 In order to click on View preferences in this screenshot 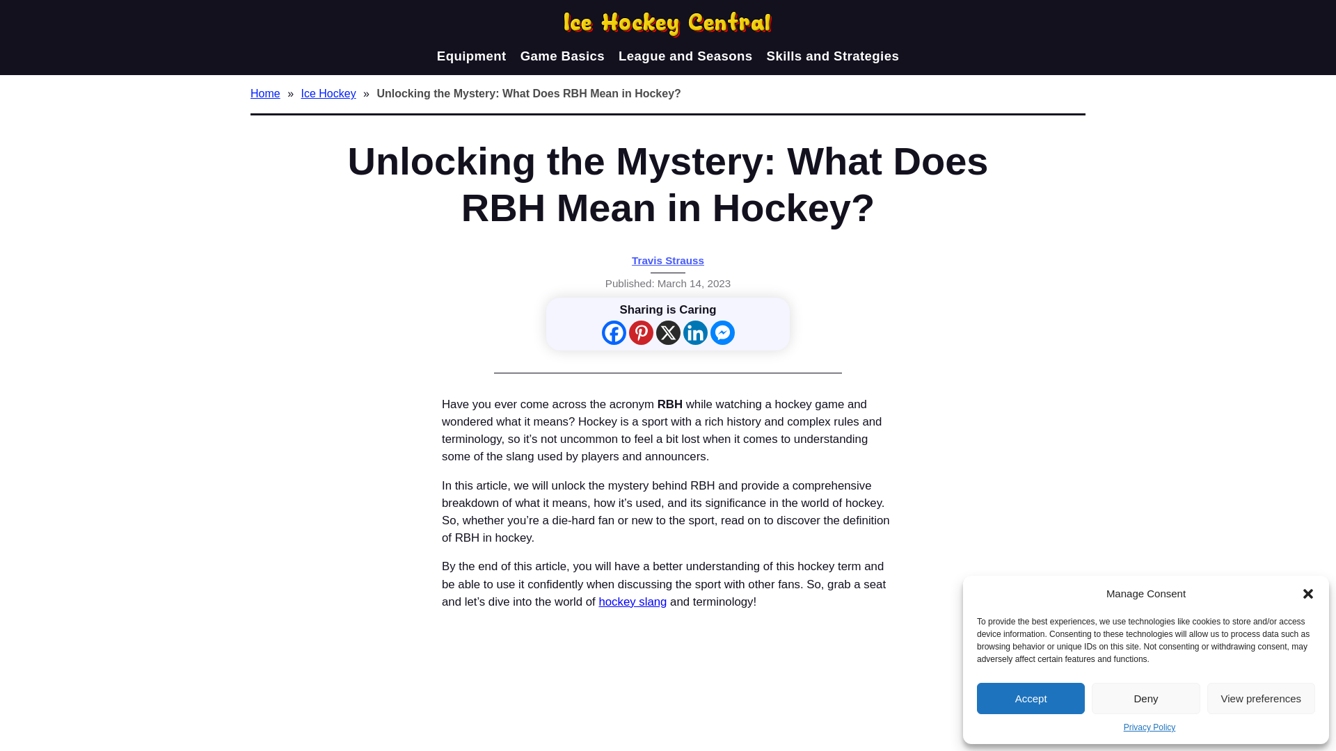, I will do `click(1261, 698)`.